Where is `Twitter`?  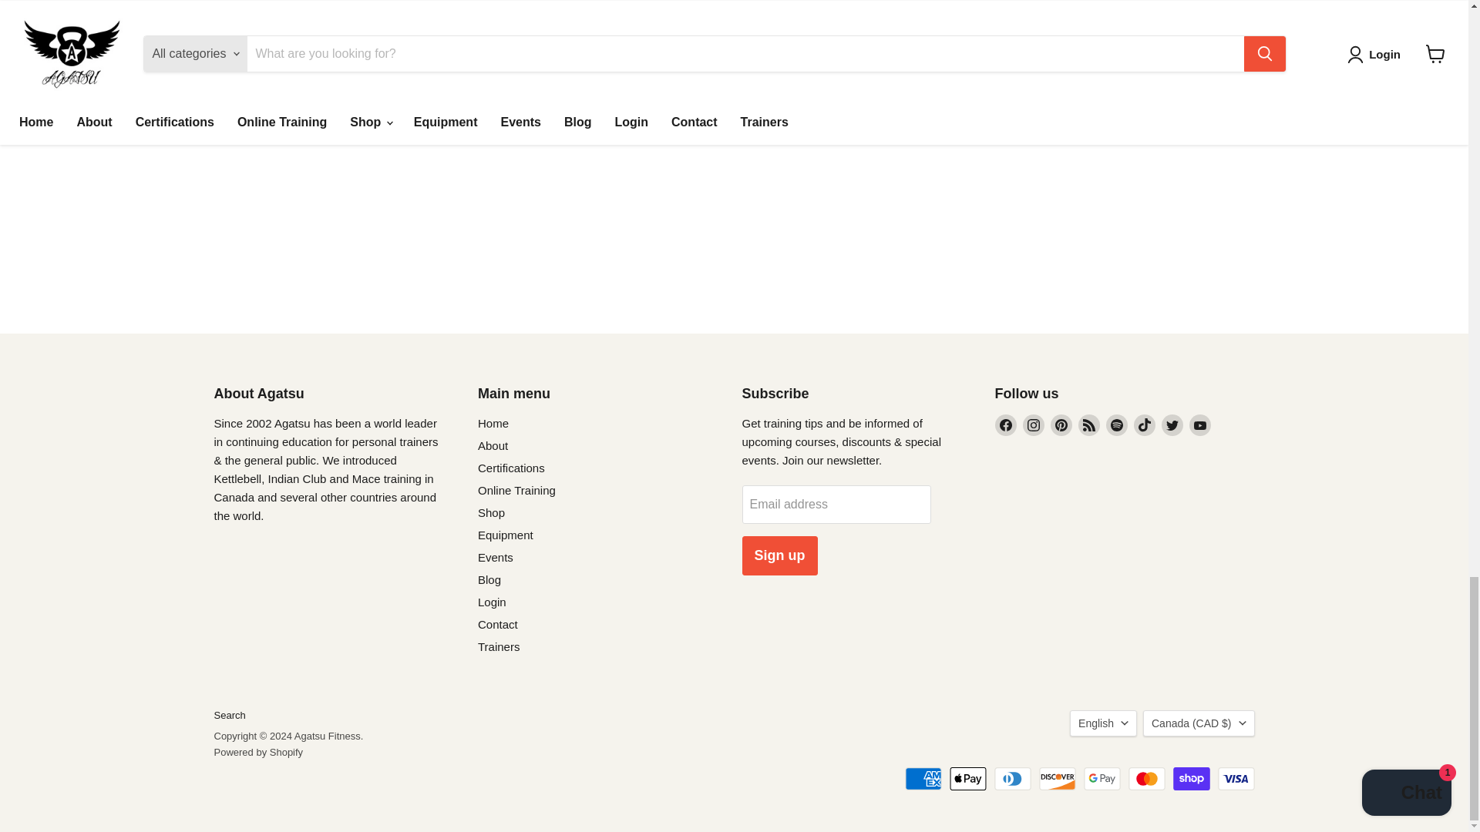
Twitter is located at coordinates (1172, 424).